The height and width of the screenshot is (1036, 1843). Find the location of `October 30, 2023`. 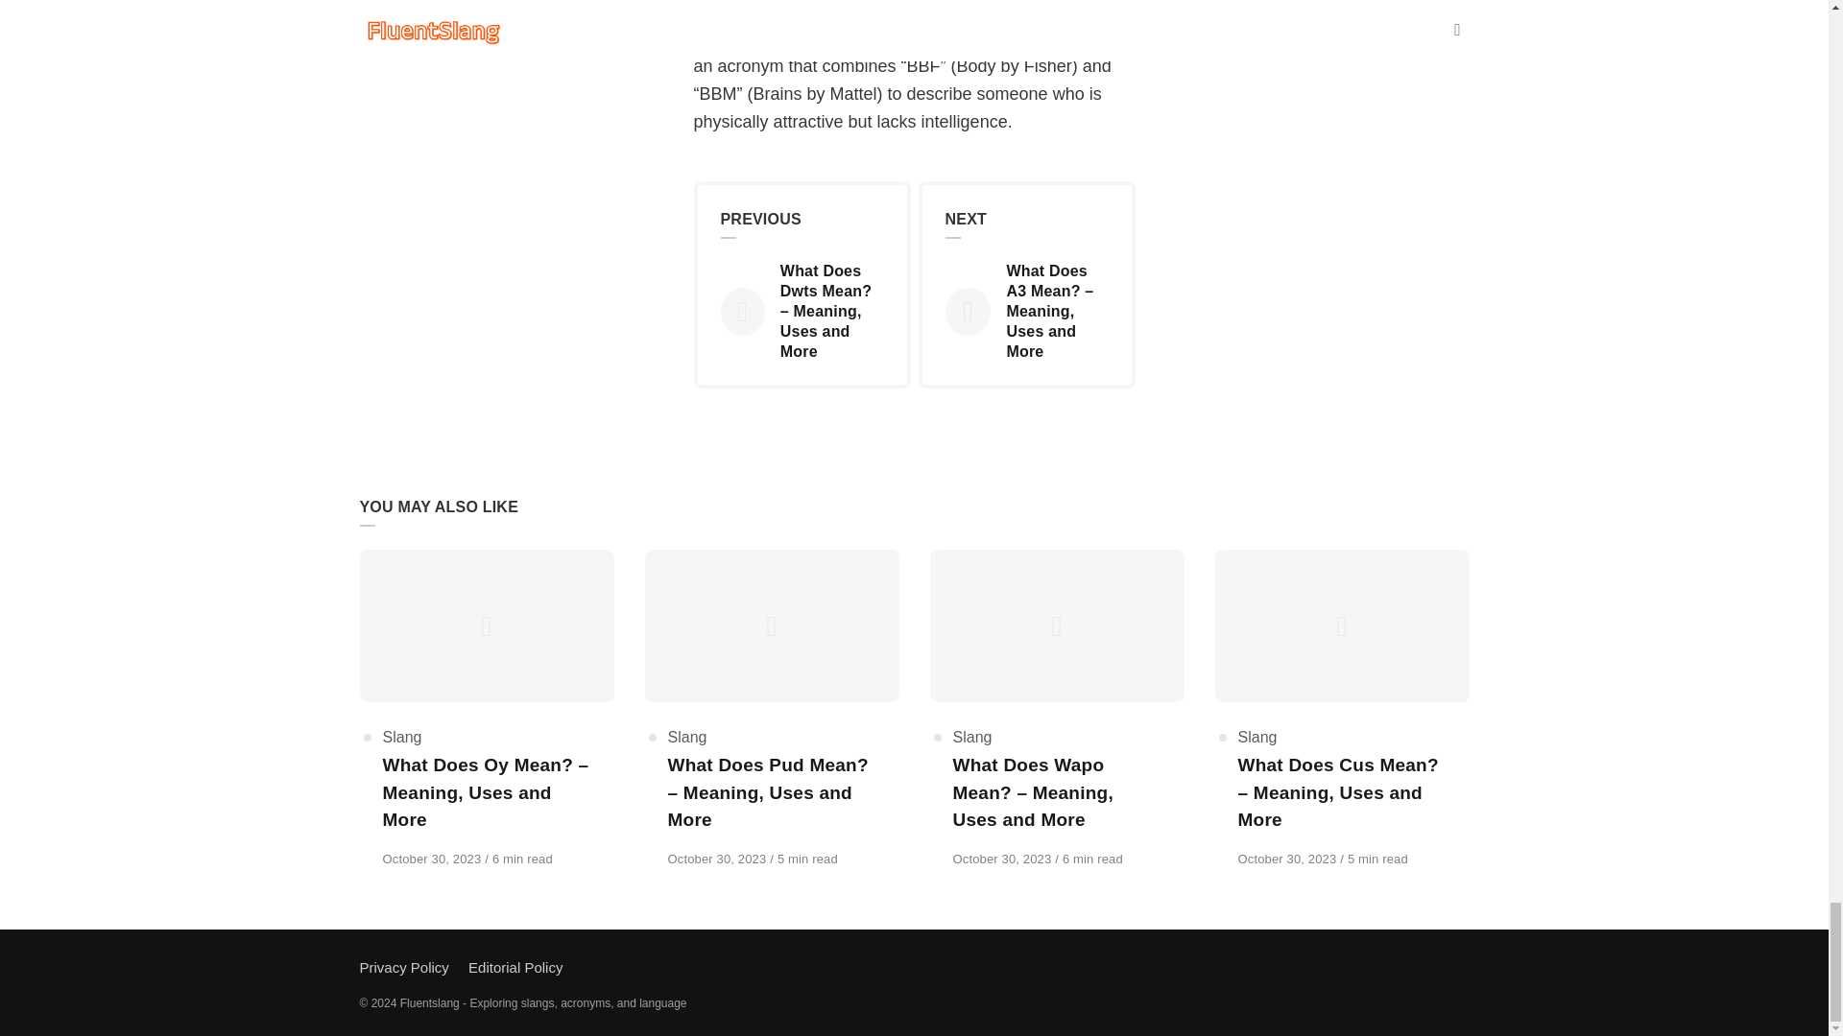

October 30, 2023 is located at coordinates (1003, 858).